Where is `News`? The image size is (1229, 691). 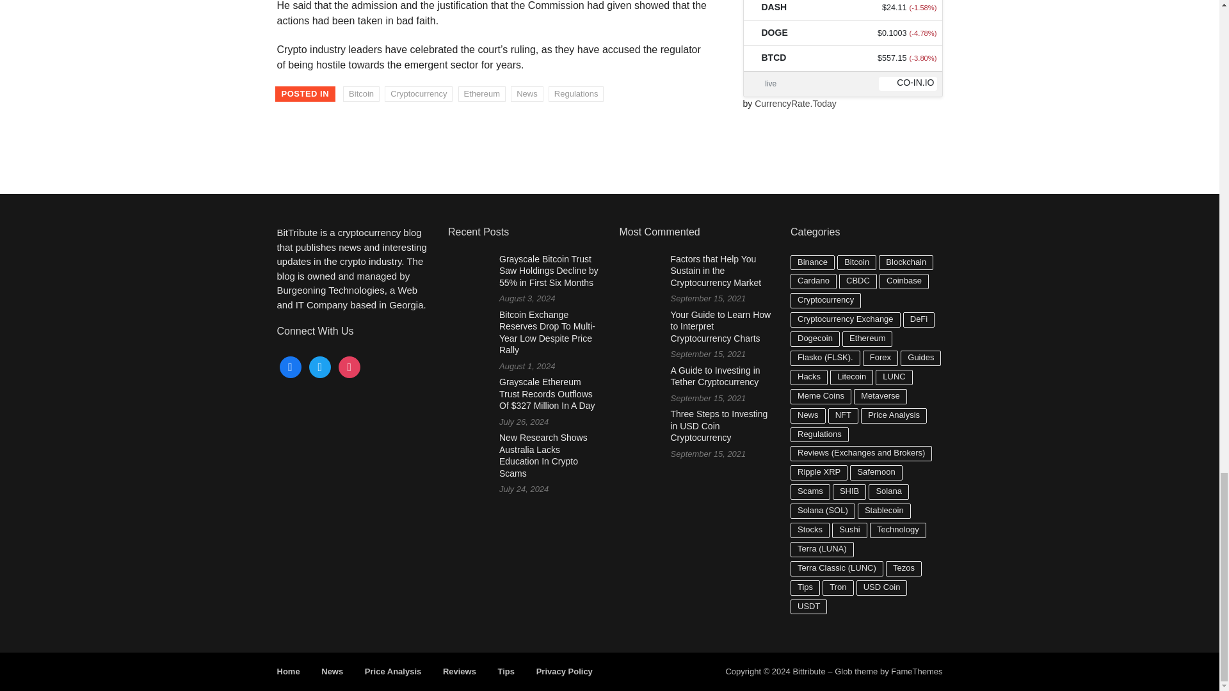 News is located at coordinates (527, 93).